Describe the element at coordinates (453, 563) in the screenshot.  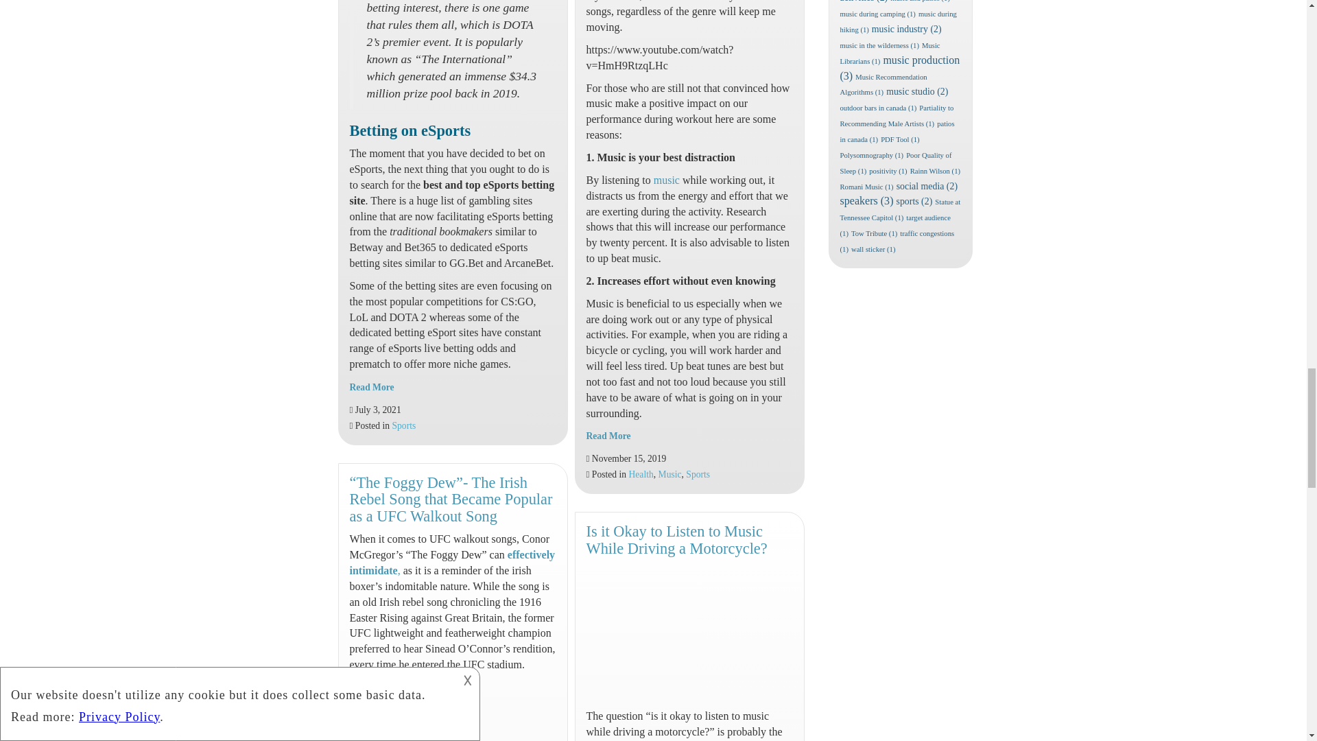
I see `effectively intimidate,` at that location.